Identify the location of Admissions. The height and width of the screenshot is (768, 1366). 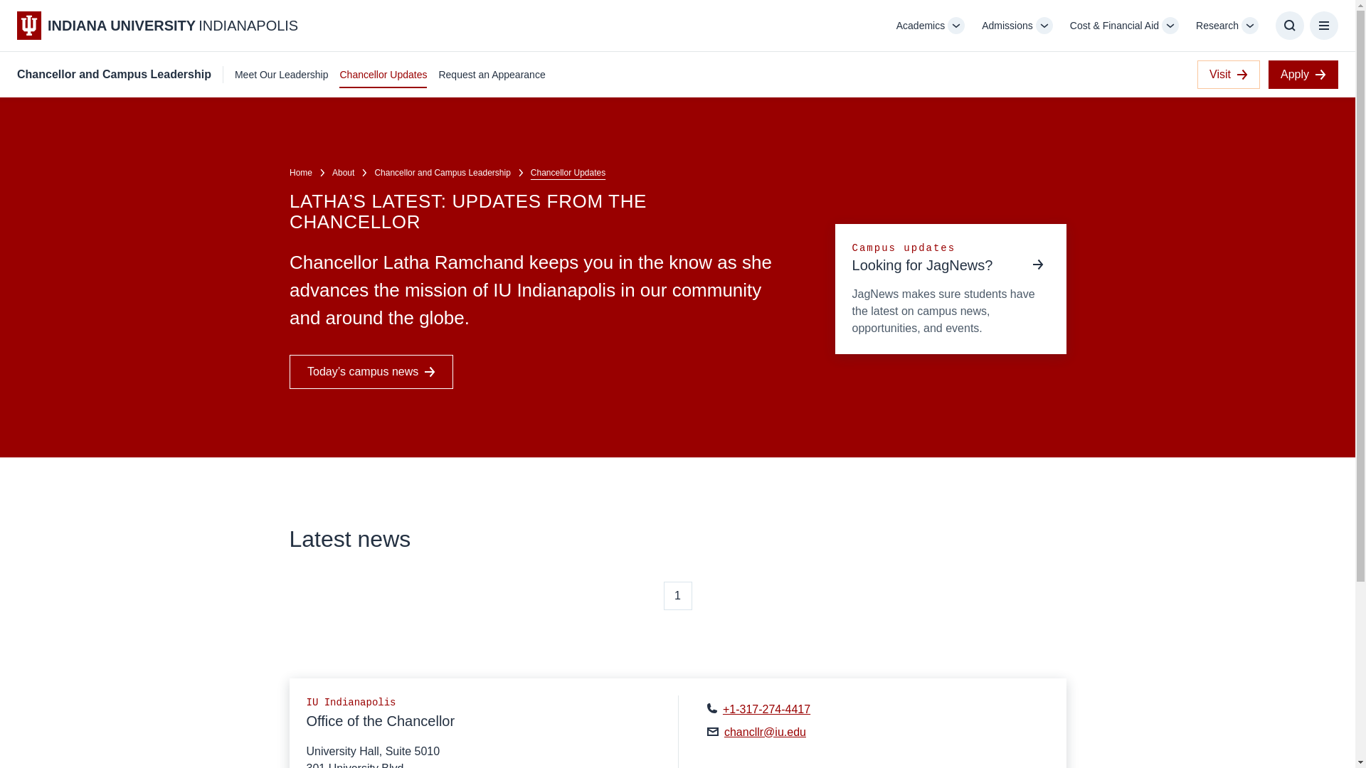
(1007, 26).